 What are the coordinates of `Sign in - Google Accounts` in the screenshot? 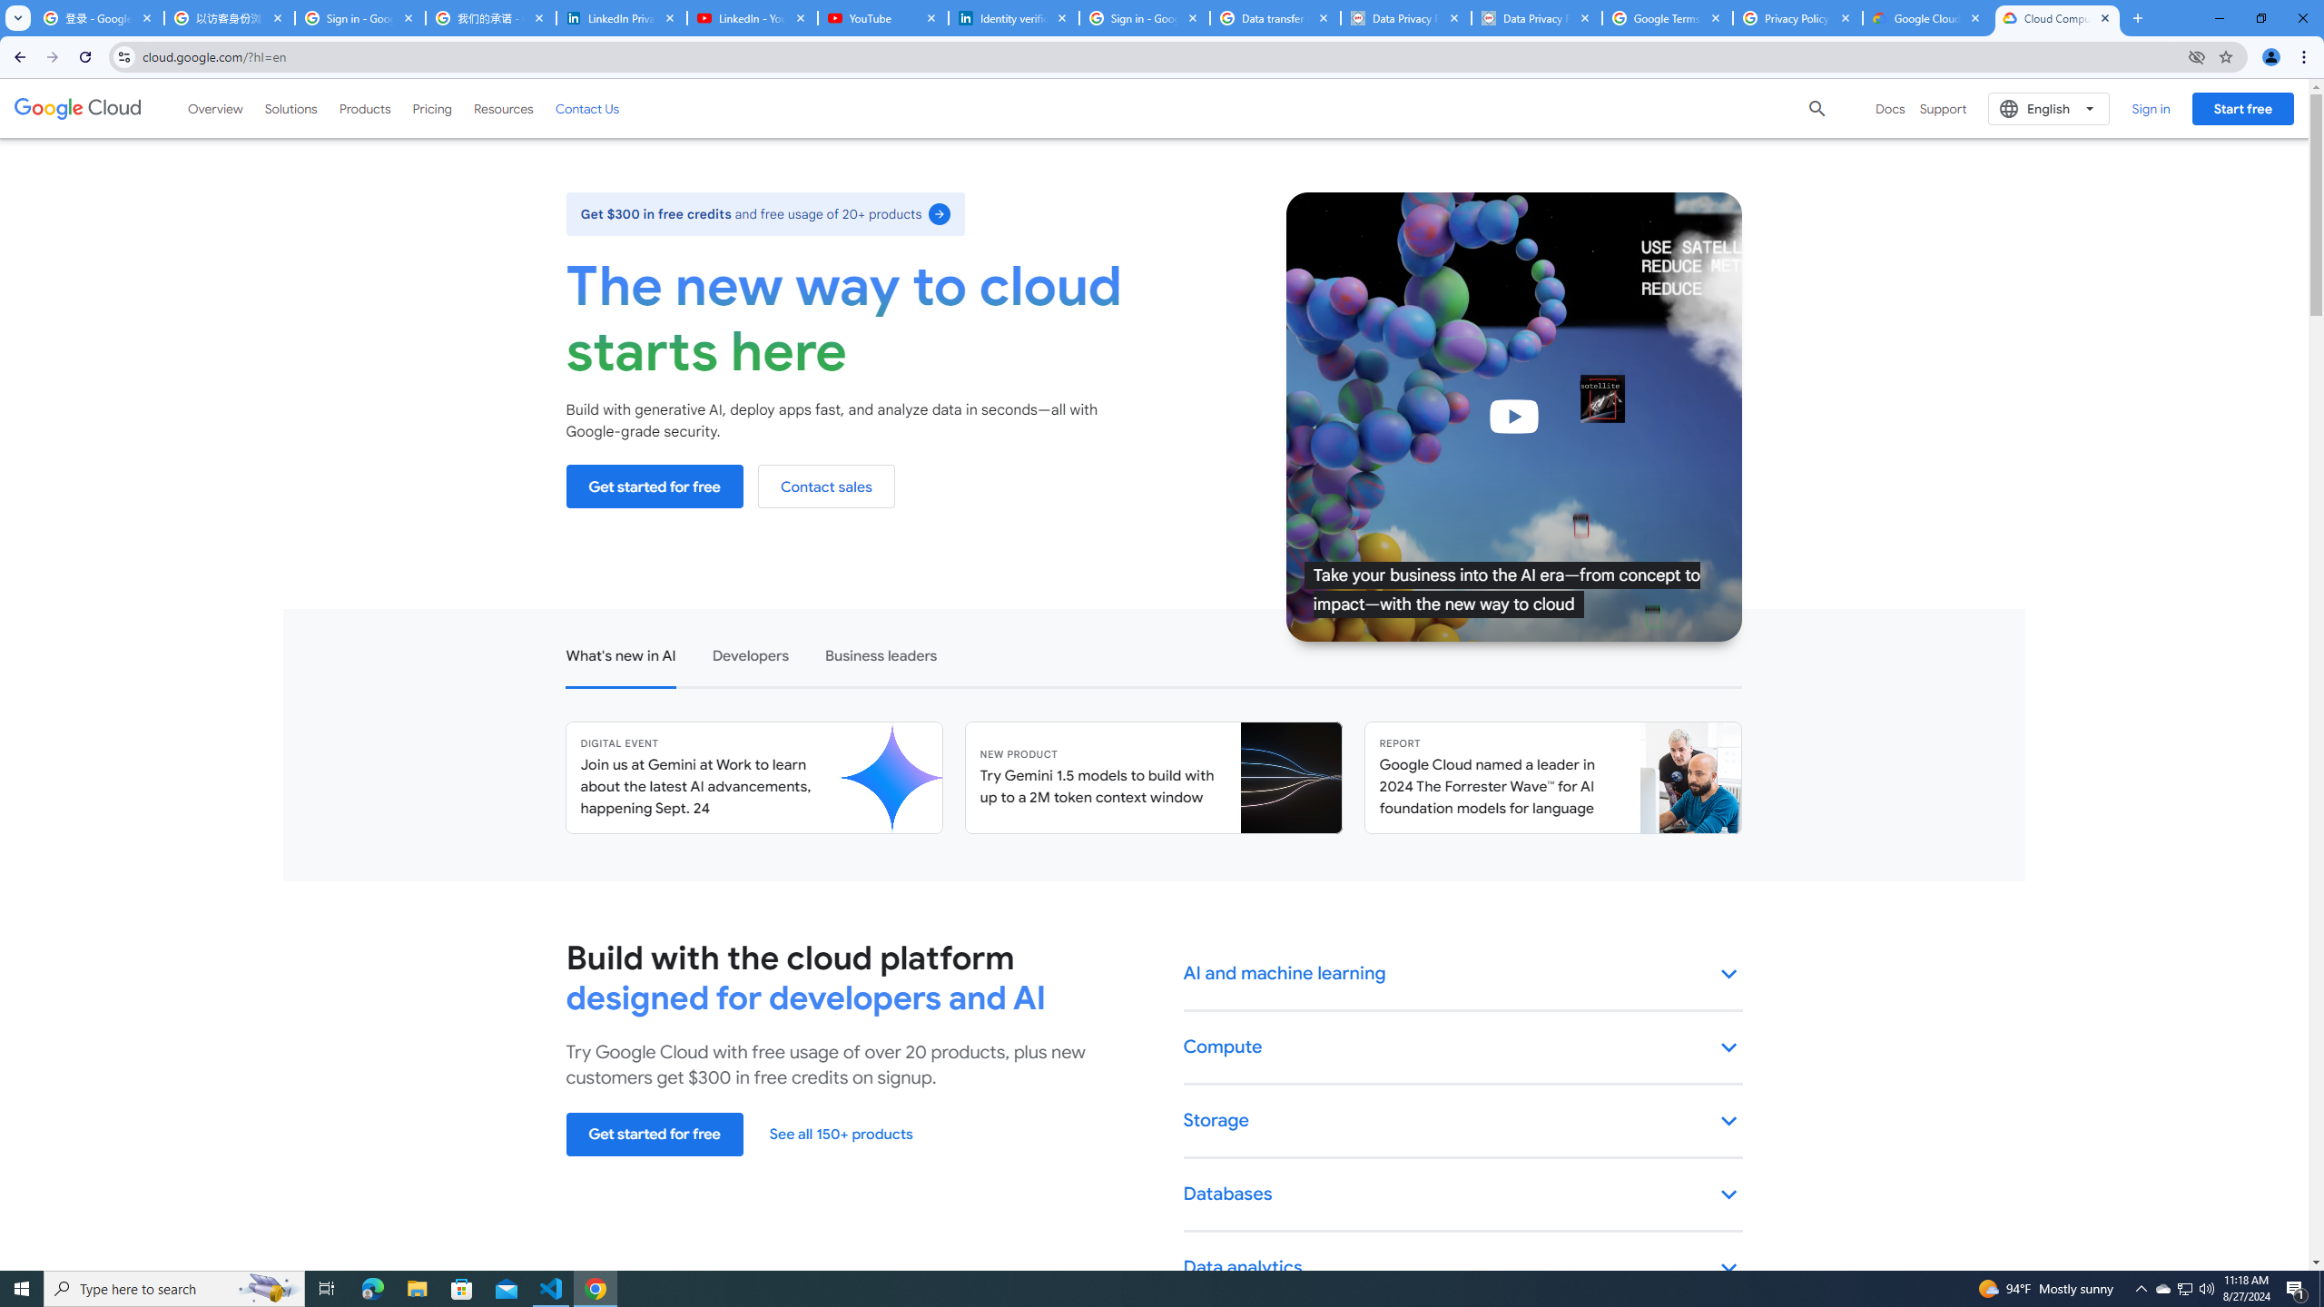 It's located at (359, 18).